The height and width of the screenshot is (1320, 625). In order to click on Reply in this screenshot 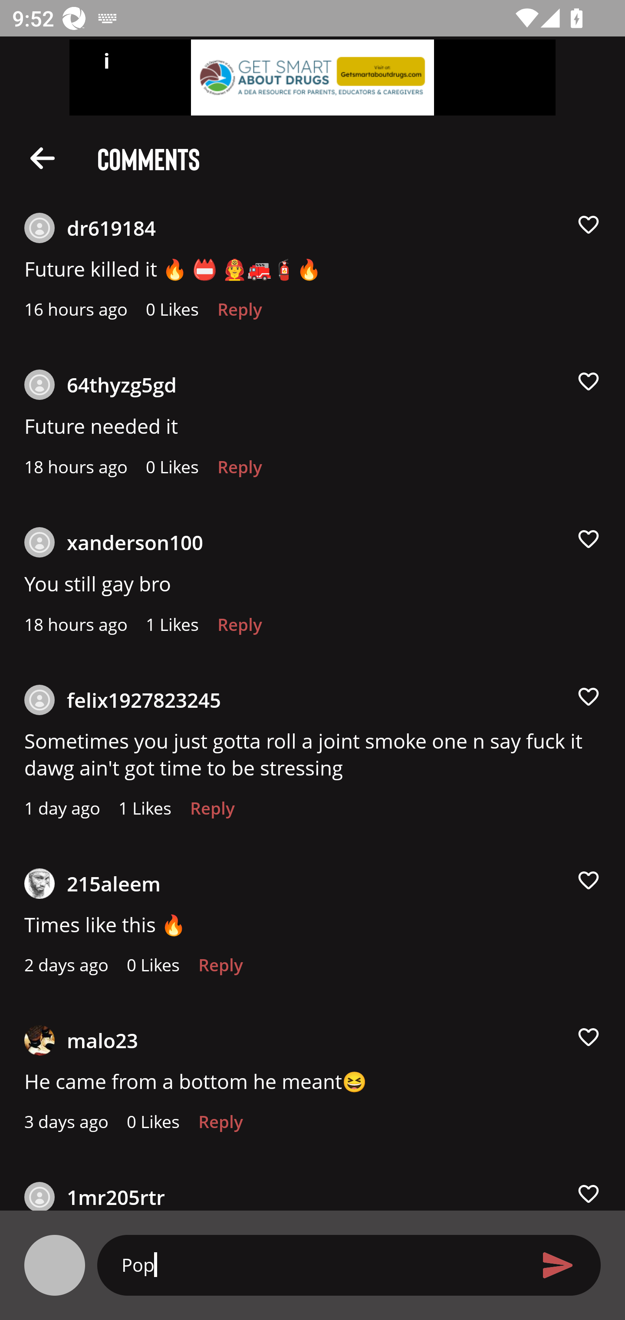, I will do `click(220, 1126)`.